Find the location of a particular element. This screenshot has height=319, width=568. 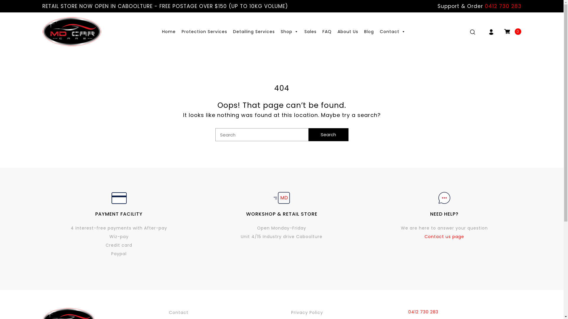

Detailing Services is located at coordinates (254, 32).